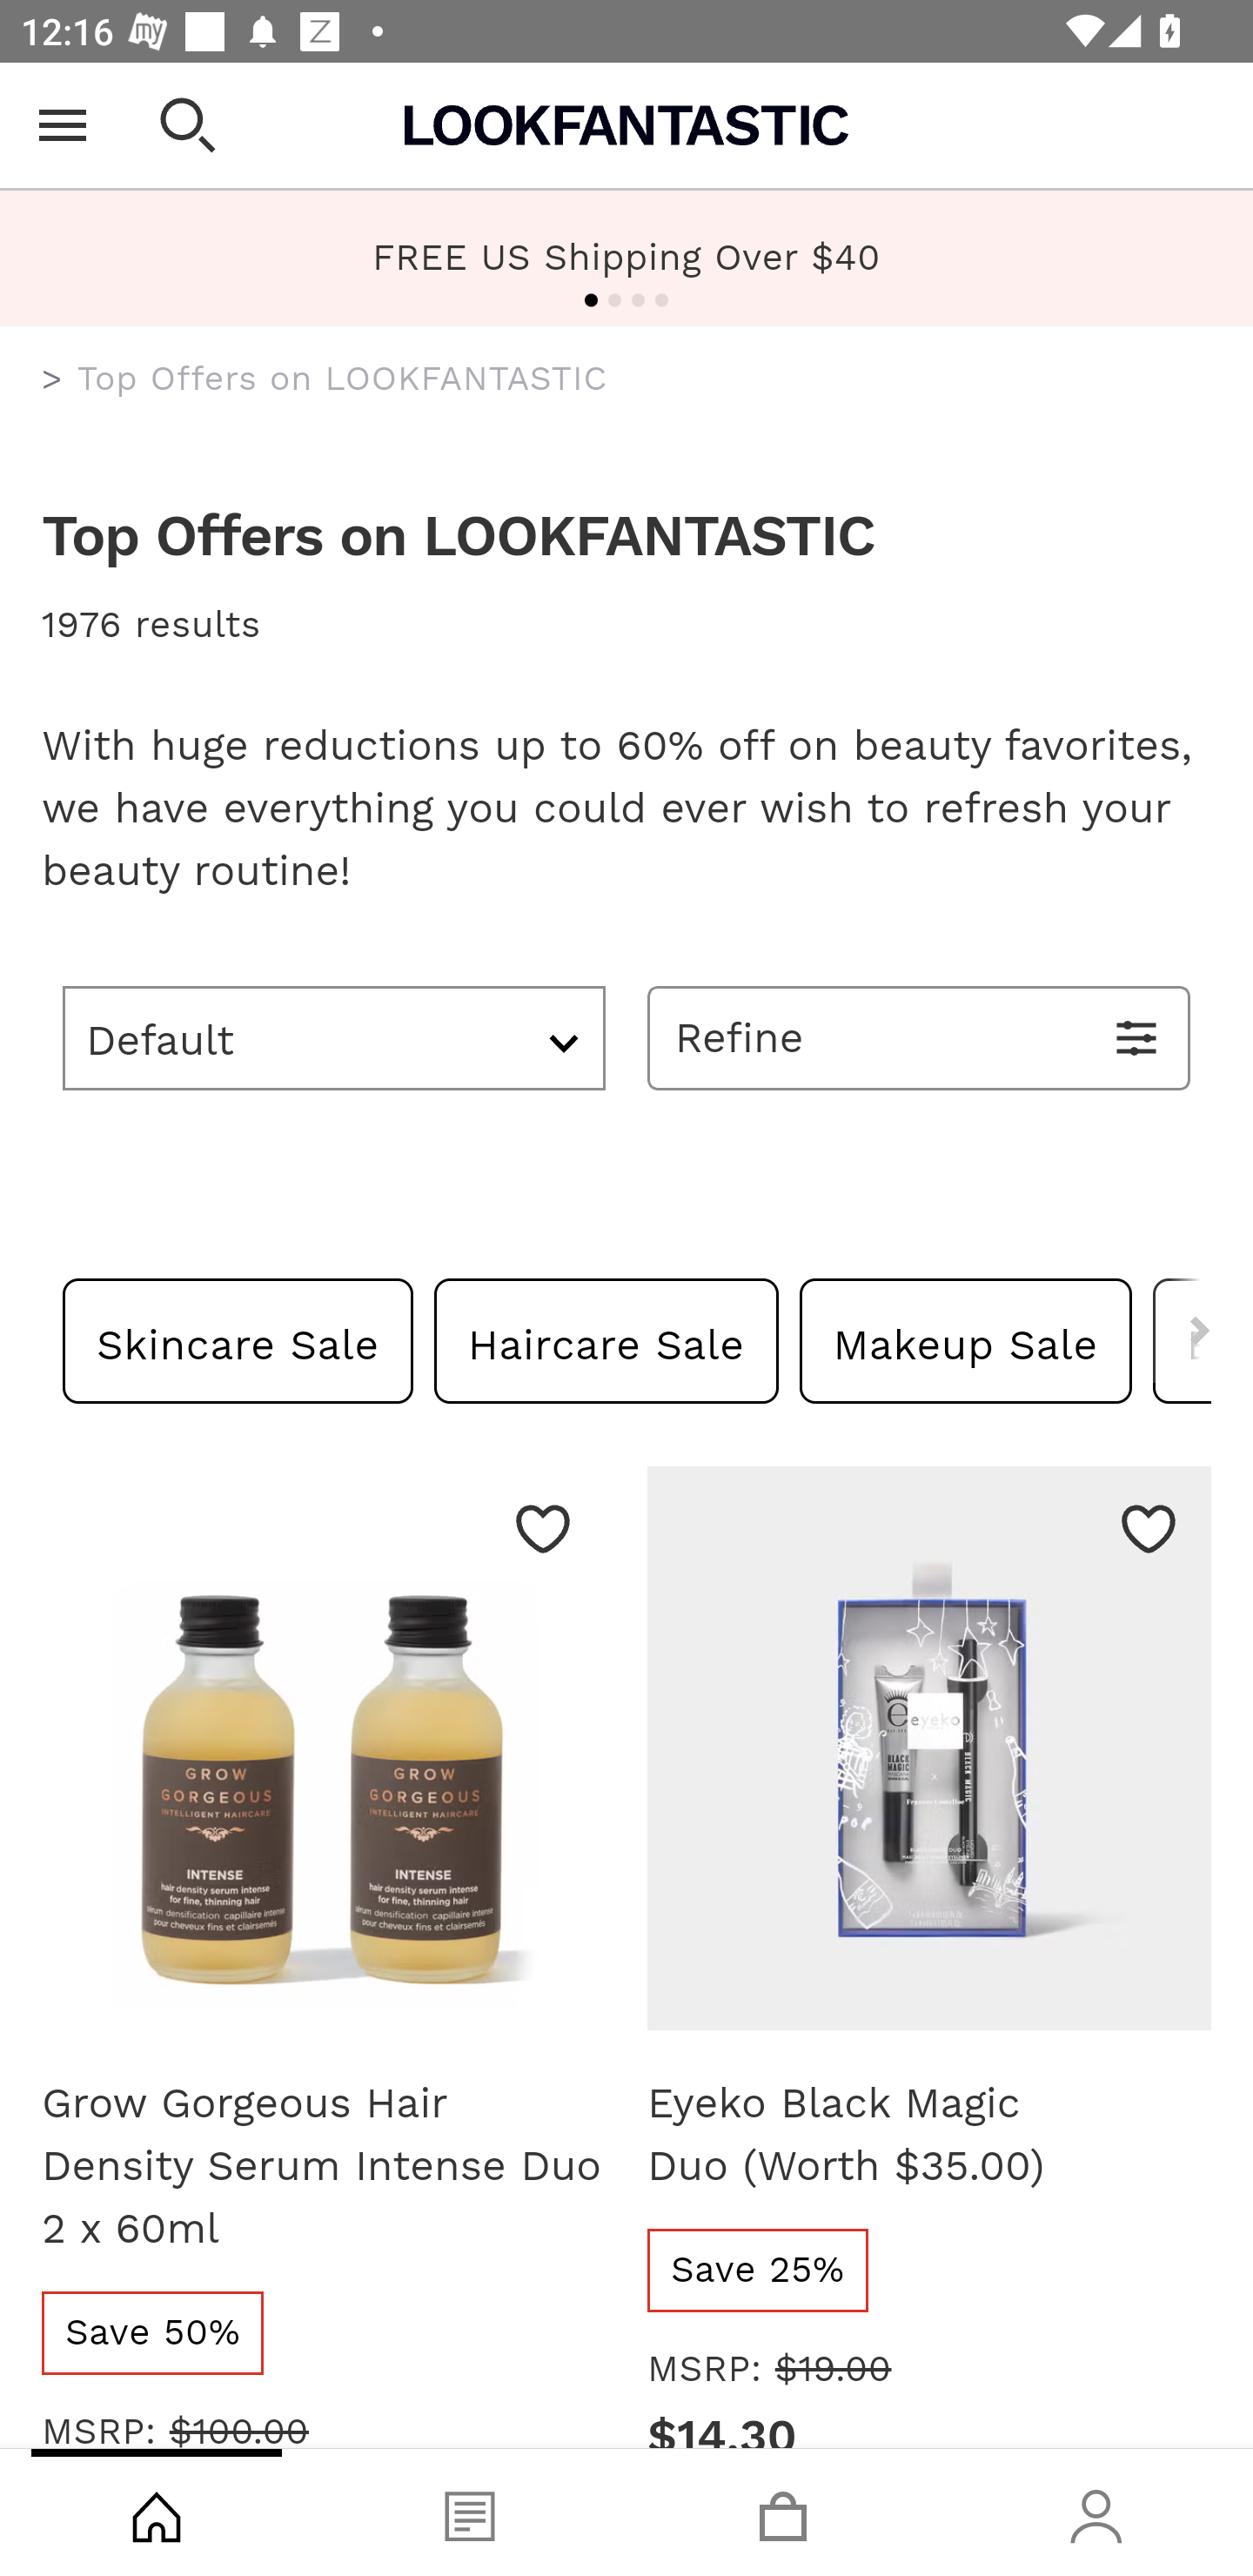  What do you see at coordinates (626, 258) in the screenshot?
I see `FREE US Shipping Over $40` at bounding box center [626, 258].